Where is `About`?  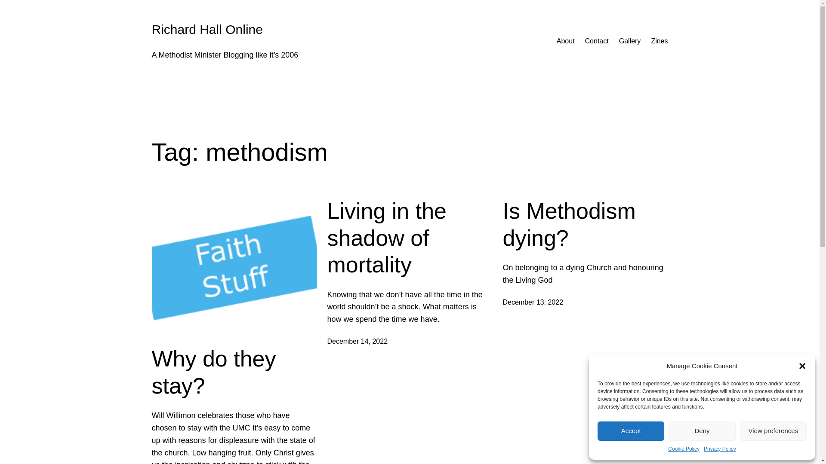 About is located at coordinates (566, 41).